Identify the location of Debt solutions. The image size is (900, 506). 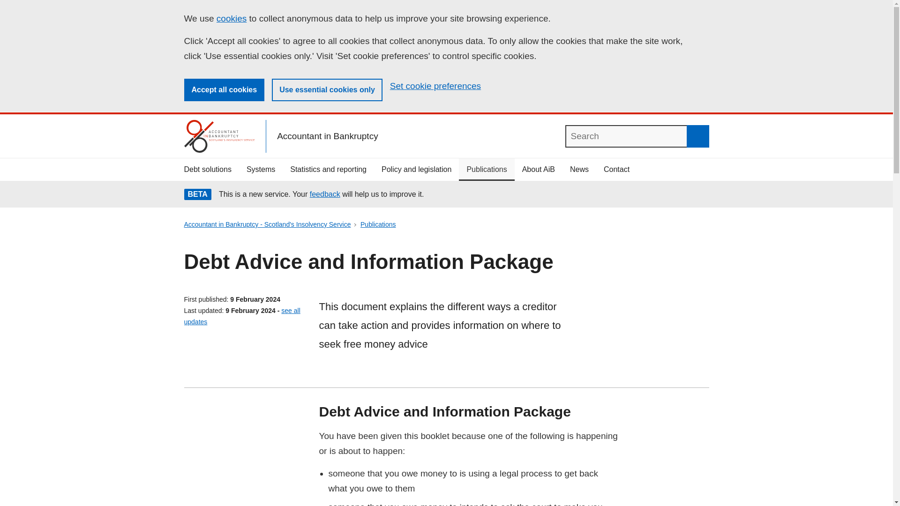
(207, 170).